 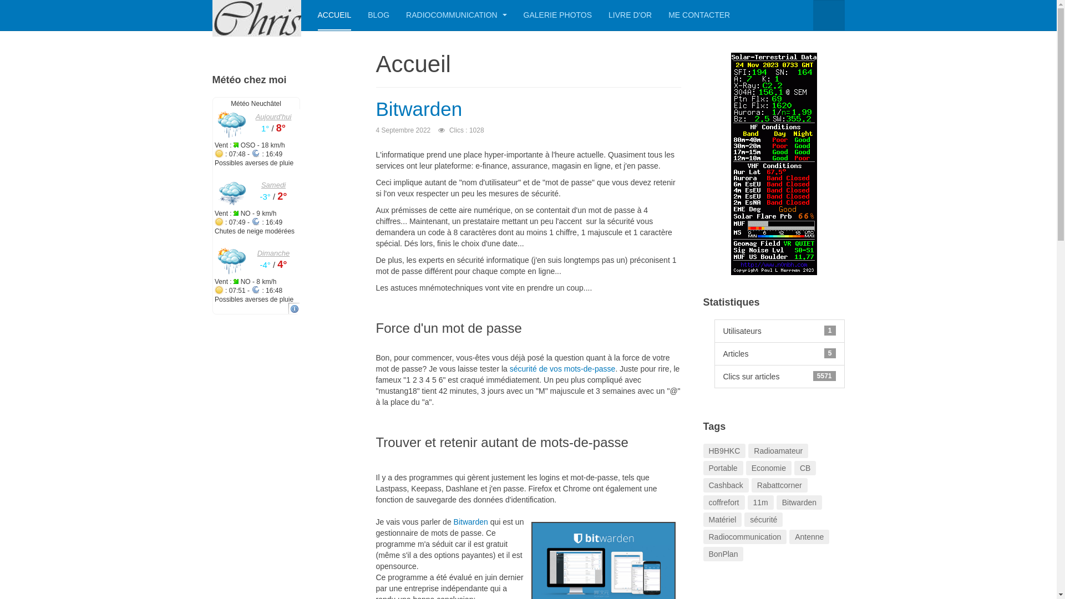 What do you see at coordinates (723, 468) in the screenshot?
I see `Portable` at bounding box center [723, 468].